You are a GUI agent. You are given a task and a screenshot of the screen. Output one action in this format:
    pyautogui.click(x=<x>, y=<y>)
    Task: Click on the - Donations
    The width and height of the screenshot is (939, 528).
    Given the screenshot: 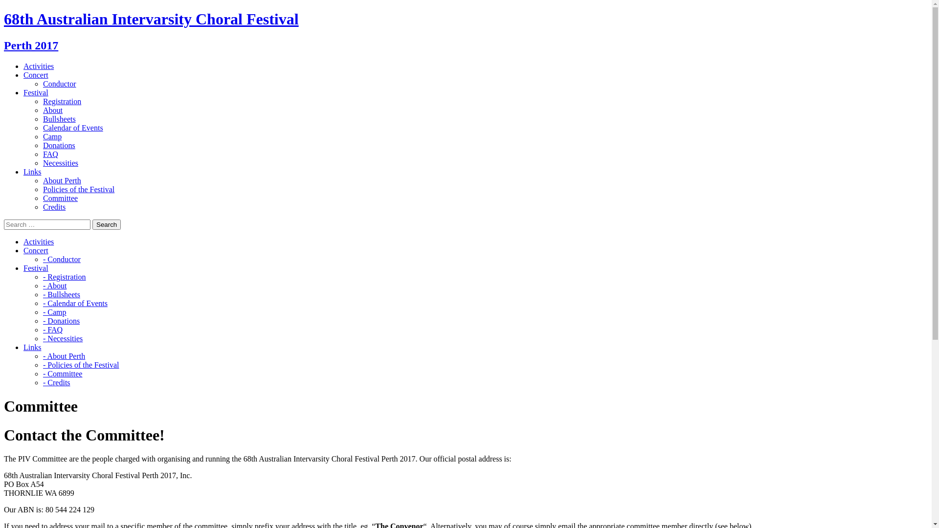 What is the action you would take?
    pyautogui.click(x=62, y=321)
    